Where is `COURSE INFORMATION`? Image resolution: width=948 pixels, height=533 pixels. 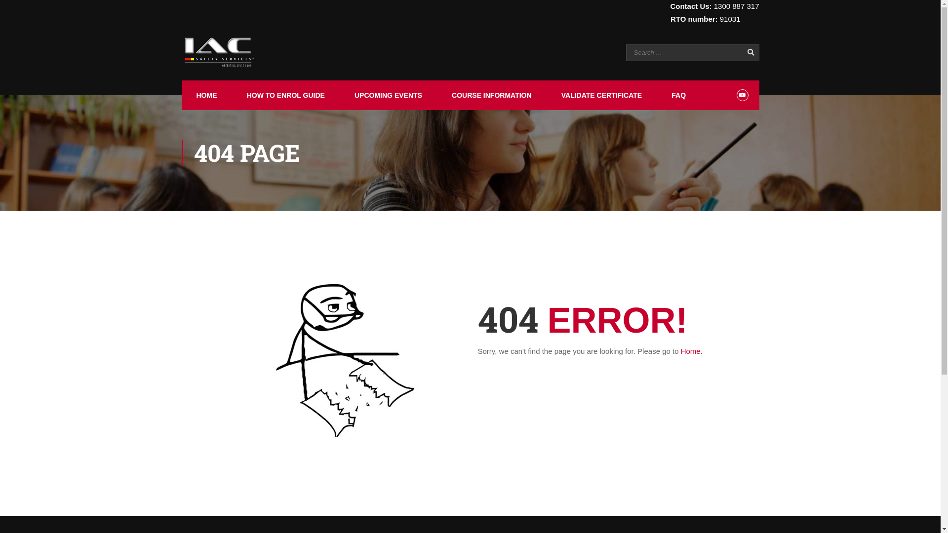 COURSE INFORMATION is located at coordinates (491, 95).